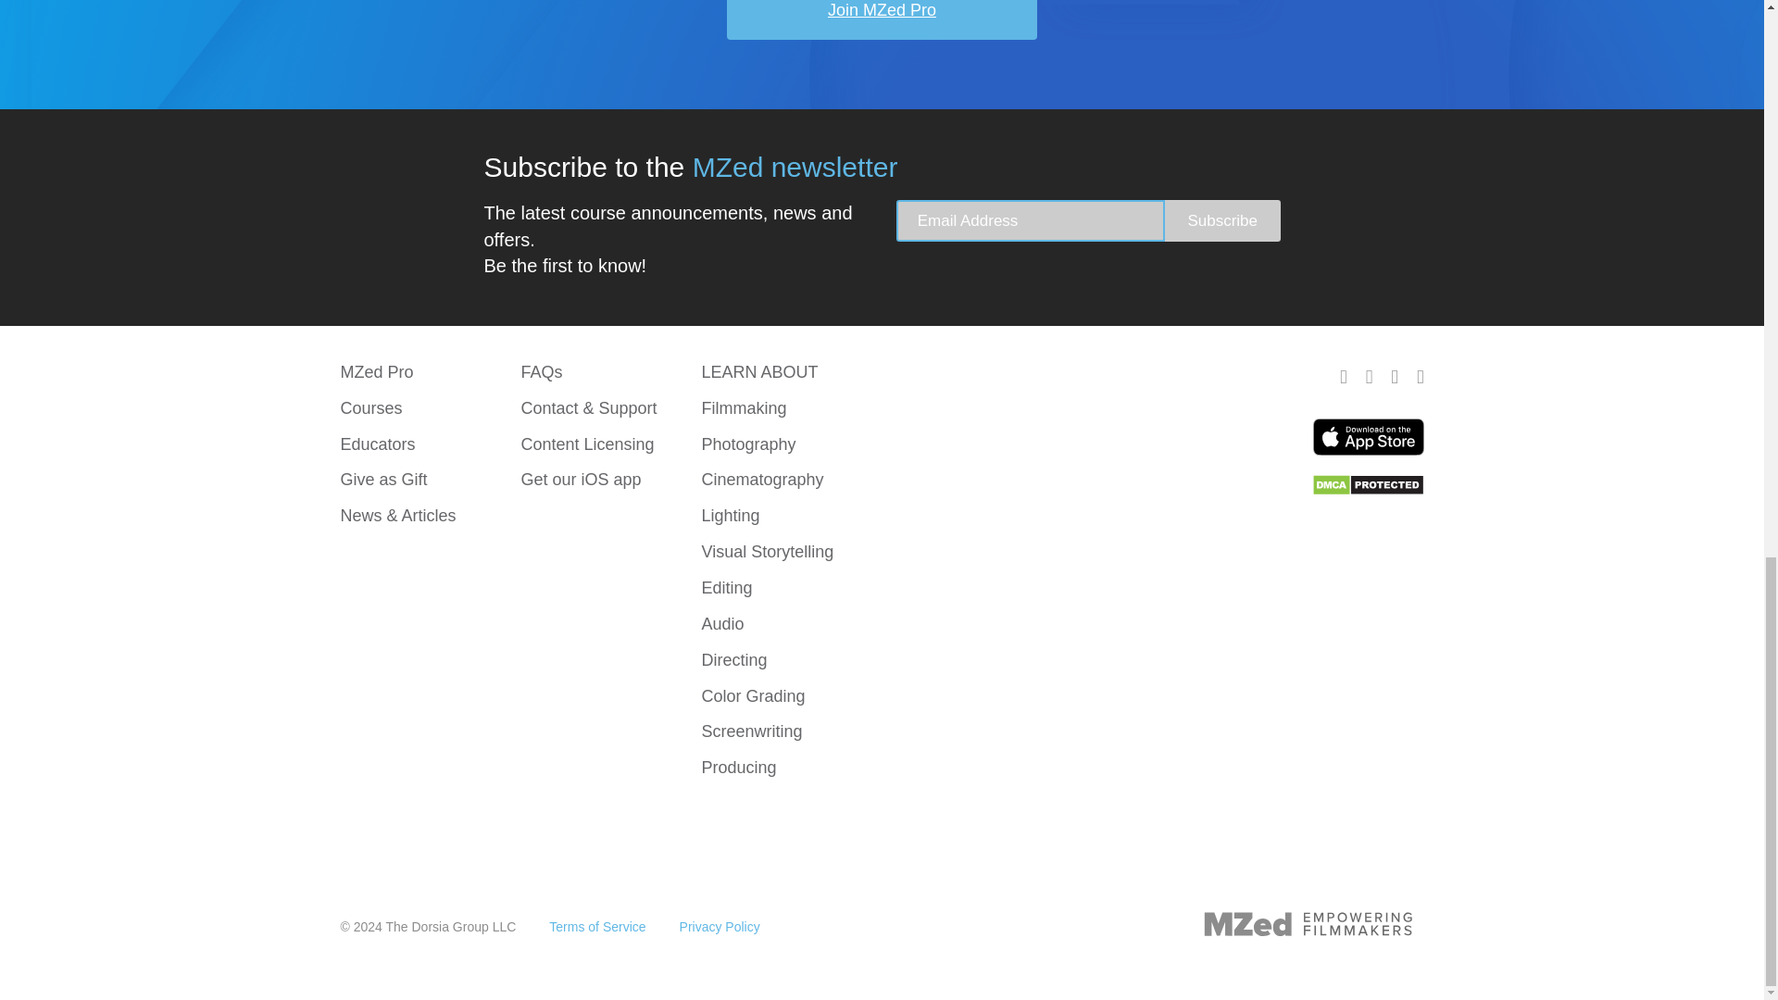  Describe the element at coordinates (882, 20) in the screenshot. I see `Join MZed Pro` at that location.